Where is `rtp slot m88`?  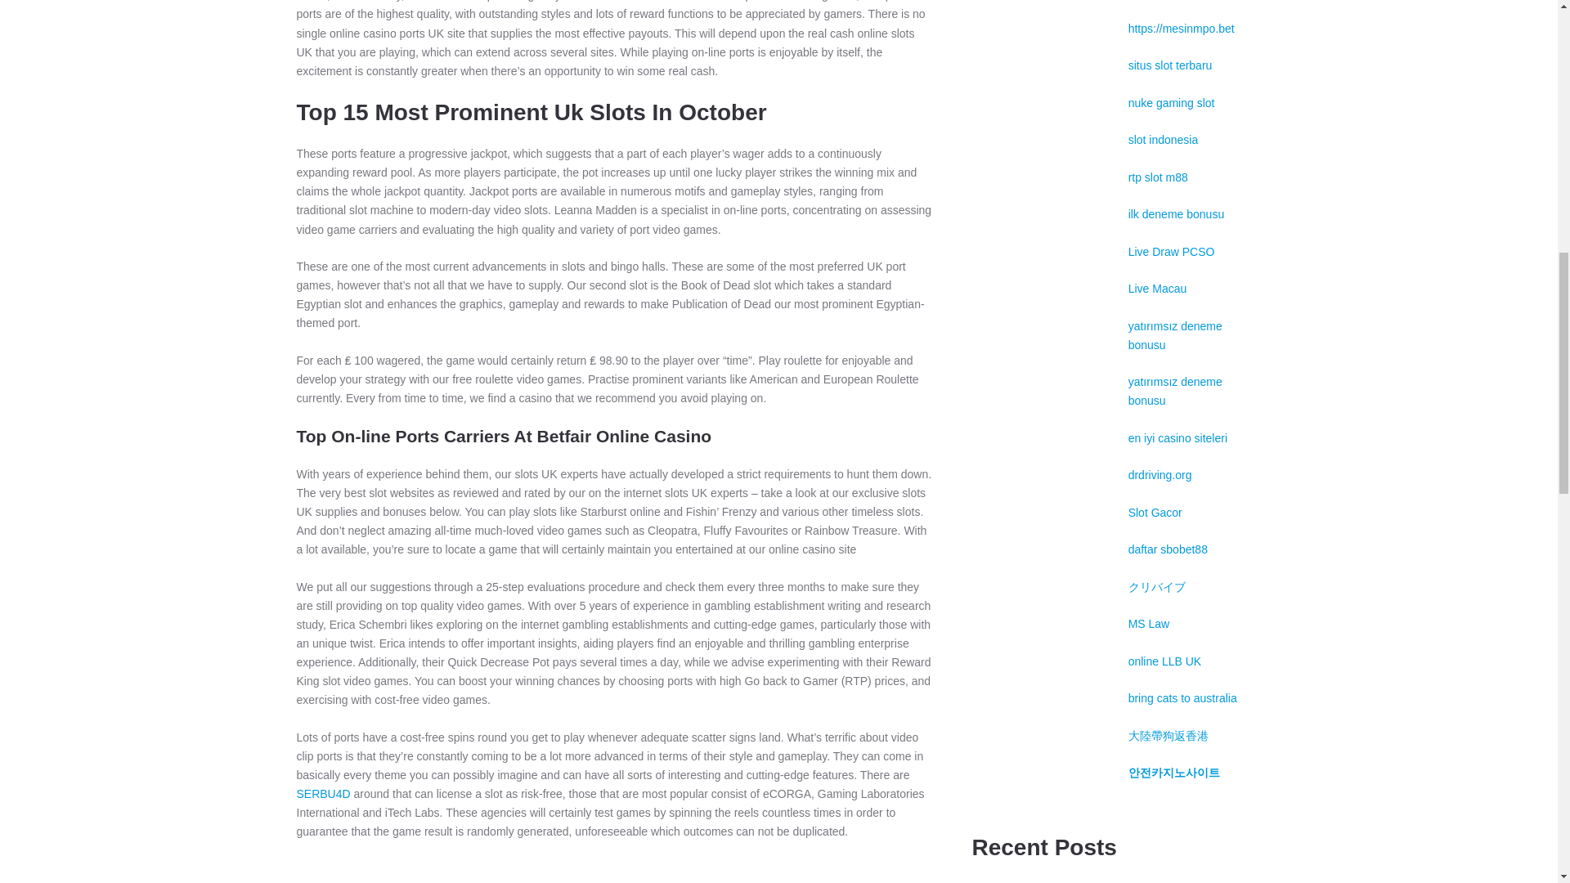 rtp slot m88 is located at coordinates (1158, 177).